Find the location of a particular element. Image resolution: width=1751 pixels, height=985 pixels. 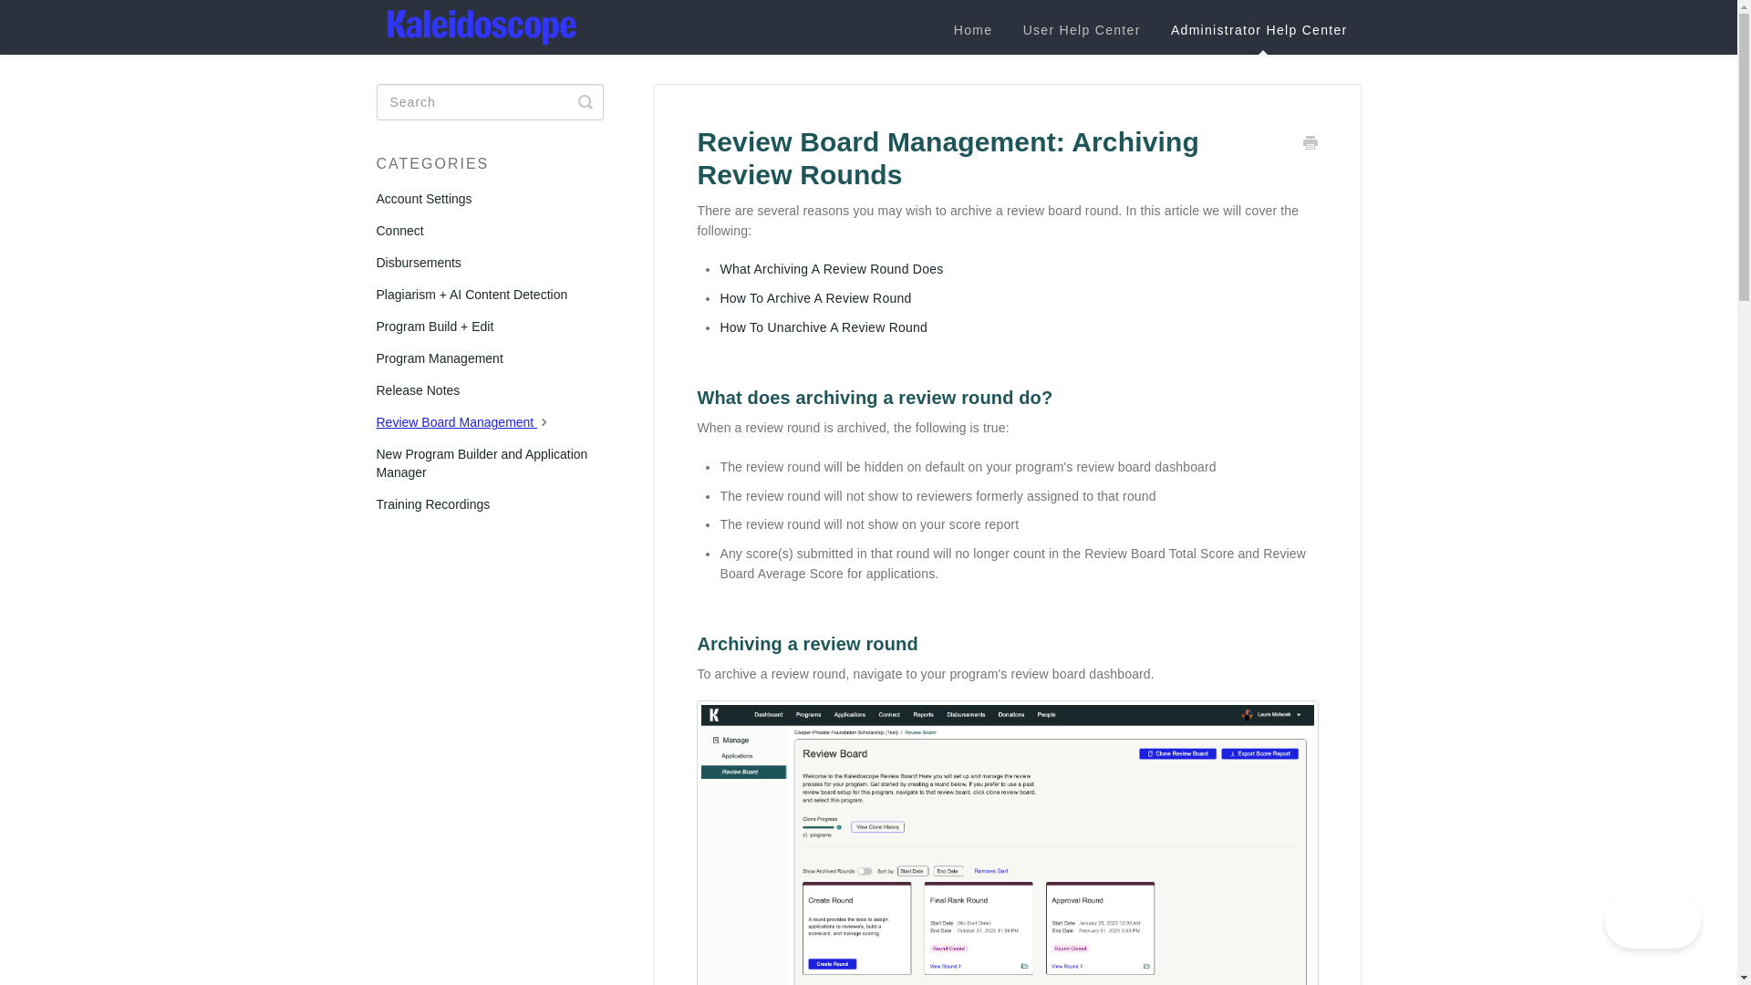

Account Settings is located at coordinates (430, 199).